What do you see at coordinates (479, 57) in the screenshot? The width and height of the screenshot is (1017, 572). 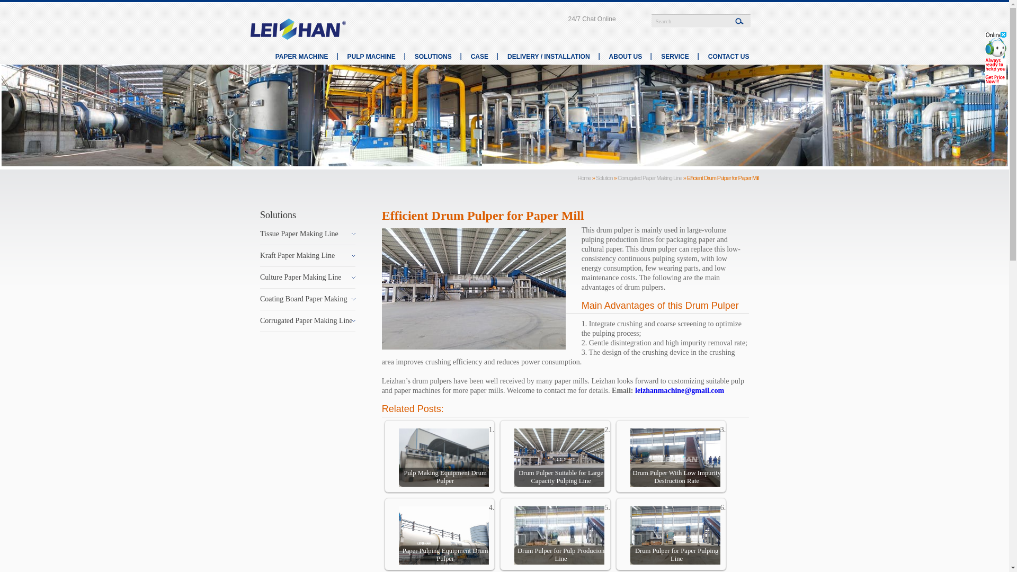 I see `CASE` at bounding box center [479, 57].